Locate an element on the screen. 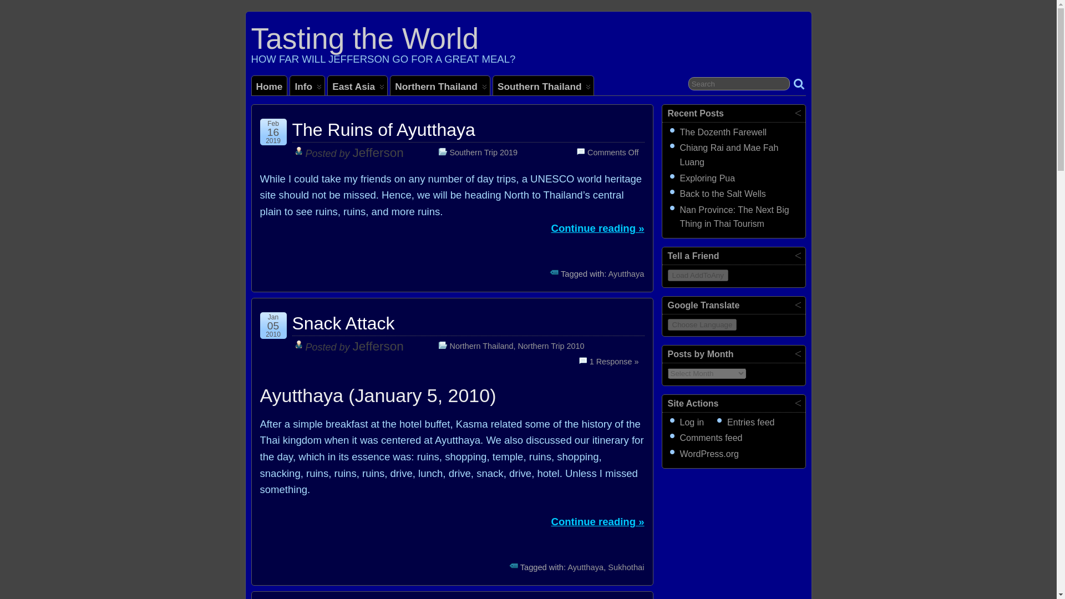 This screenshot has height=599, width=1065. Jefferson is located at coordinates (378, 346).